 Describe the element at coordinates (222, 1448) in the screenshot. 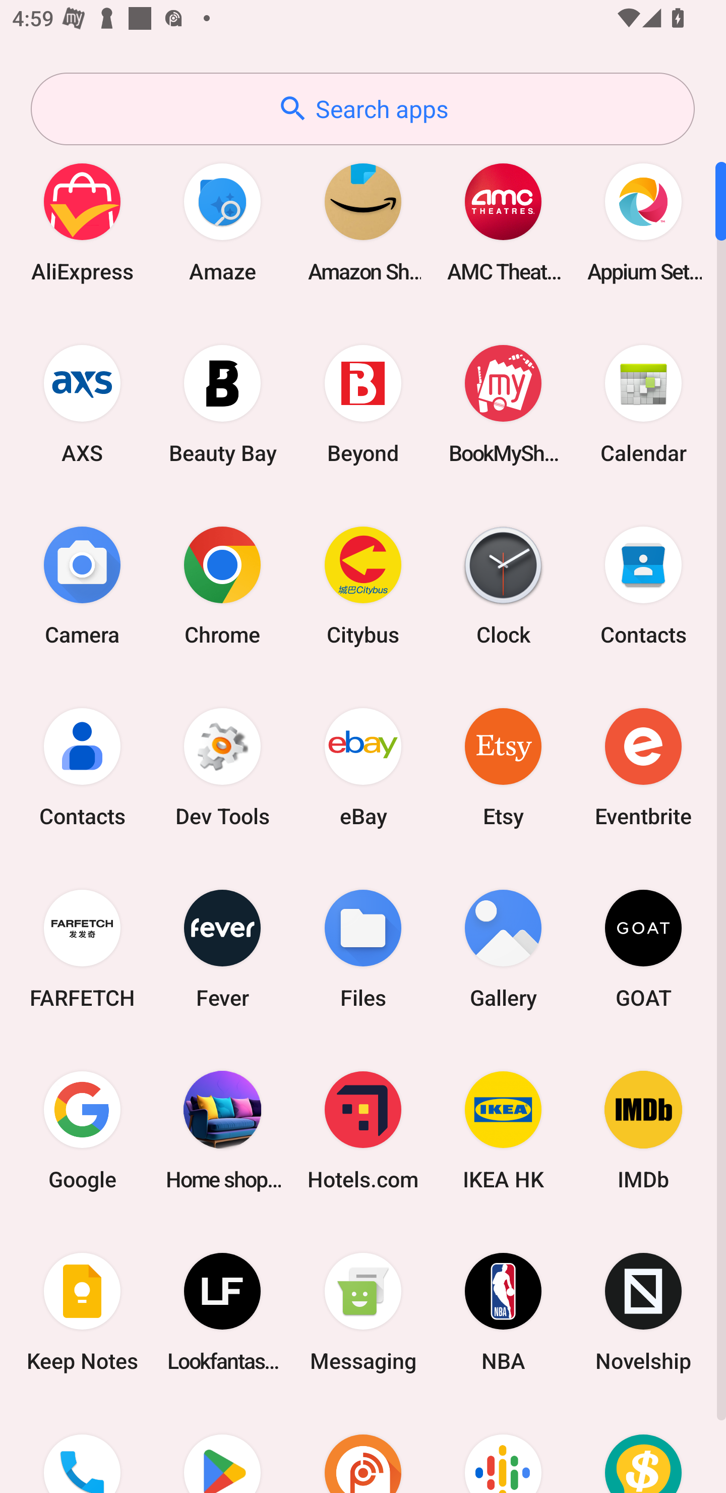

I see `Play Store` at that location.